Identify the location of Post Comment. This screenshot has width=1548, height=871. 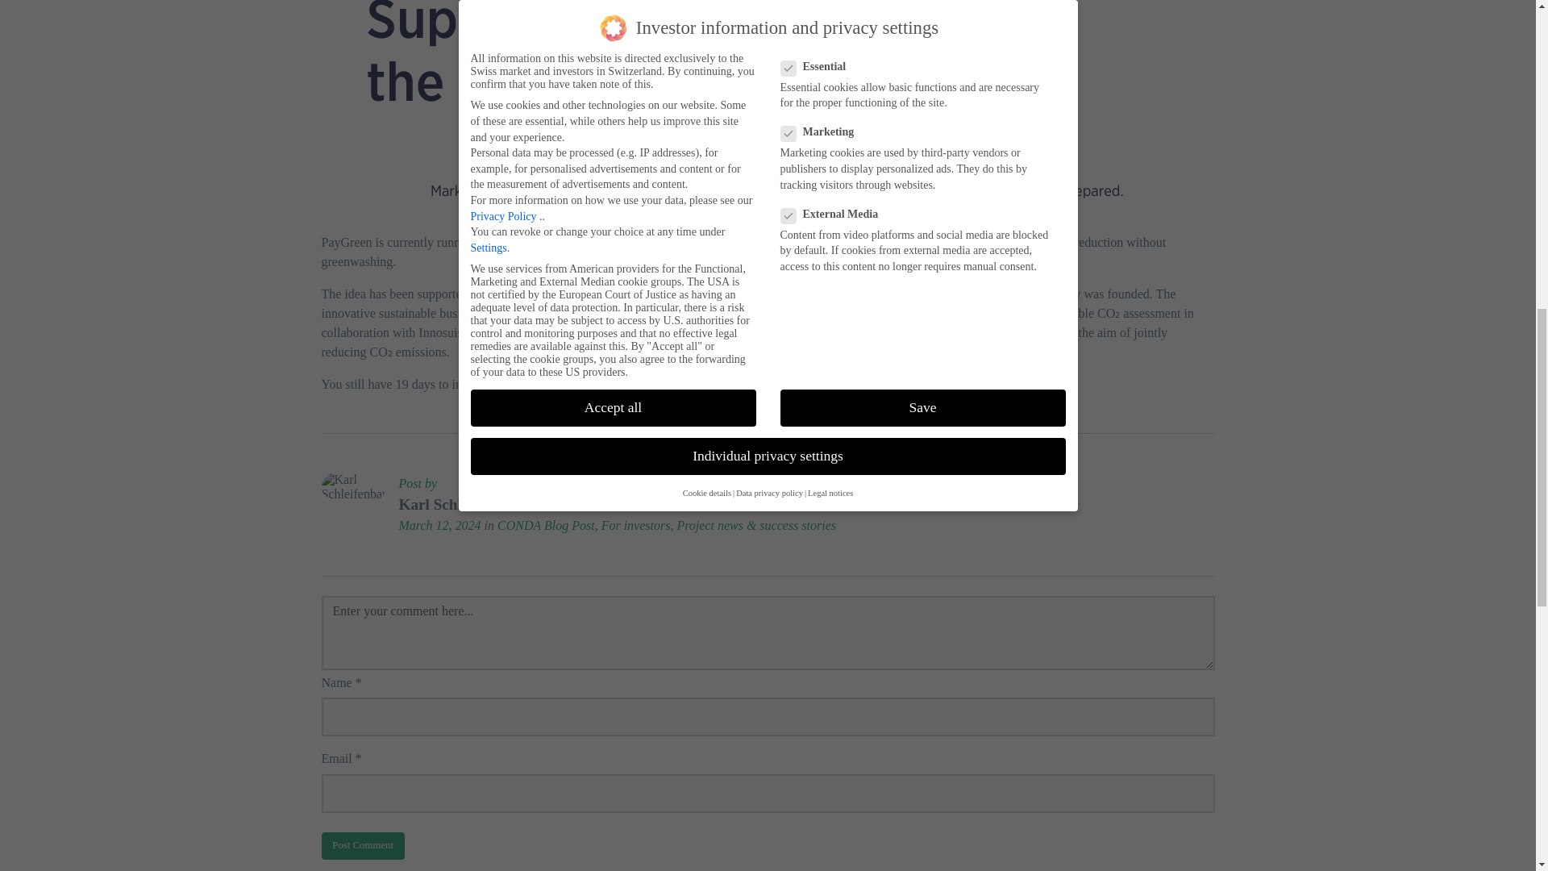
(362, 845).